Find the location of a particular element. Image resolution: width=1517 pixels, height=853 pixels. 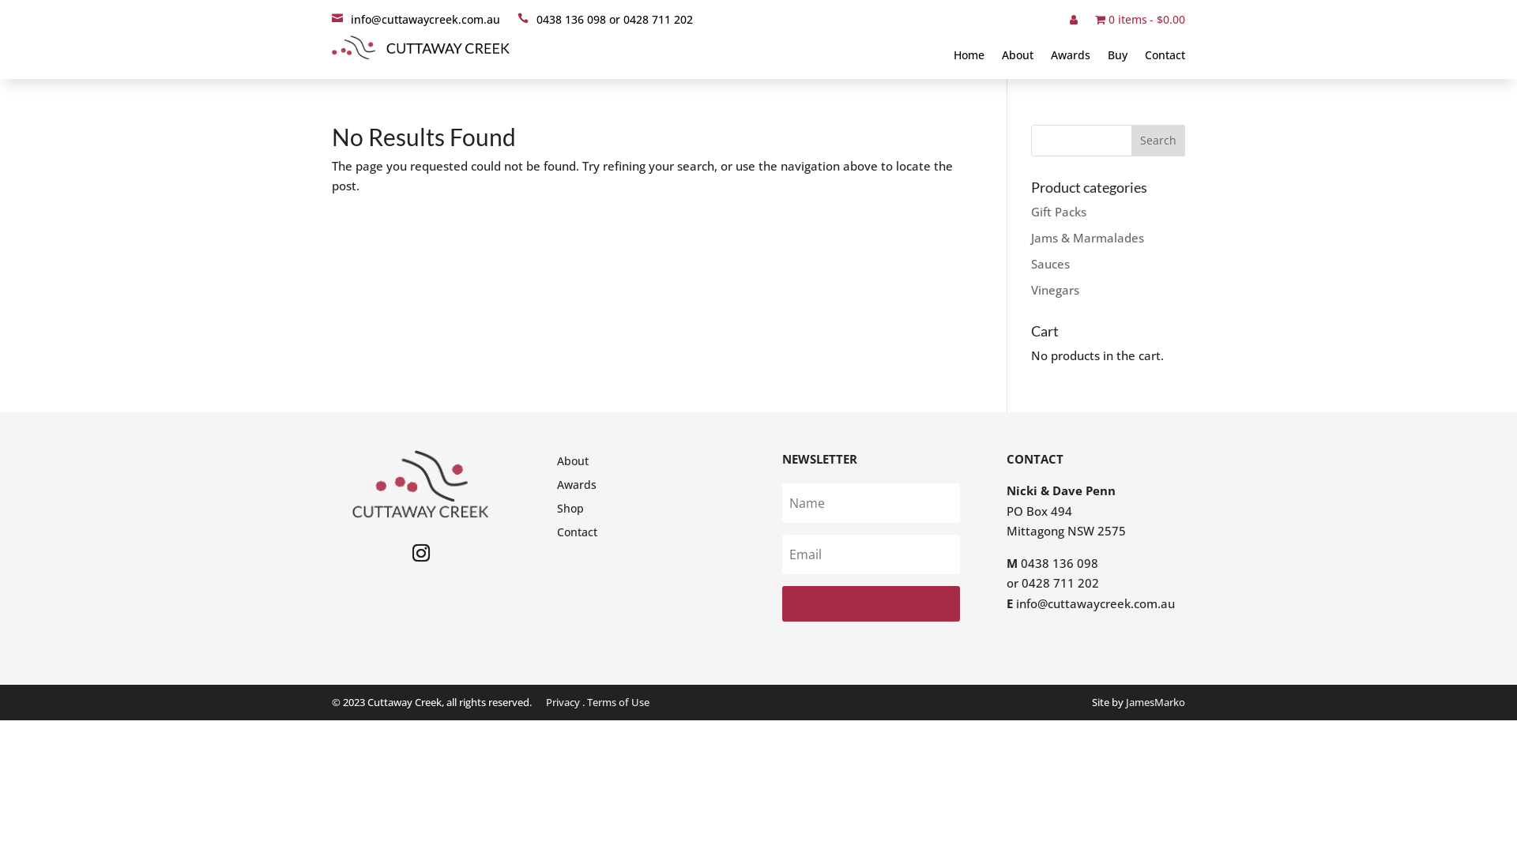

JamesMarko is located at coordinates (1155, 702).